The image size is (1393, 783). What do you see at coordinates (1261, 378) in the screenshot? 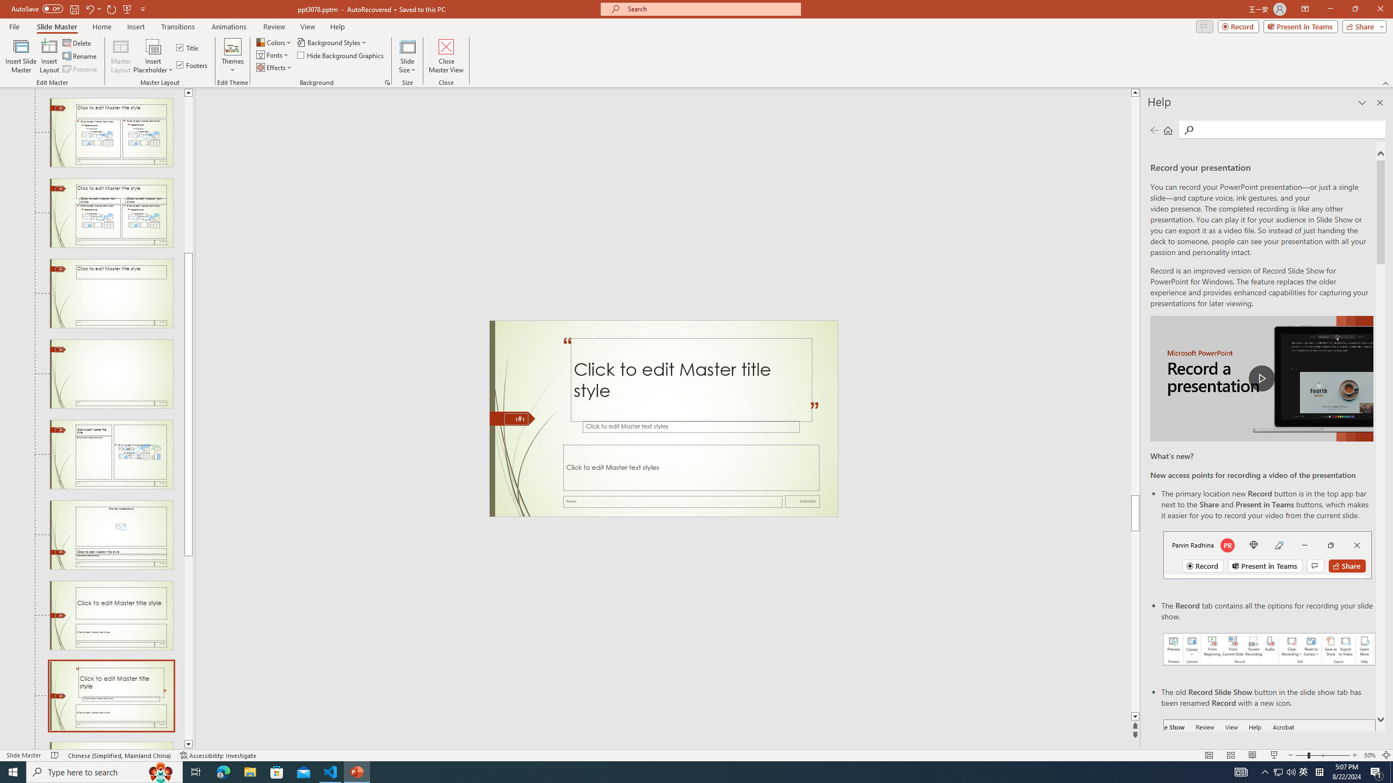
I see `play Record a Presentation` at bounding box center [1261, 378].